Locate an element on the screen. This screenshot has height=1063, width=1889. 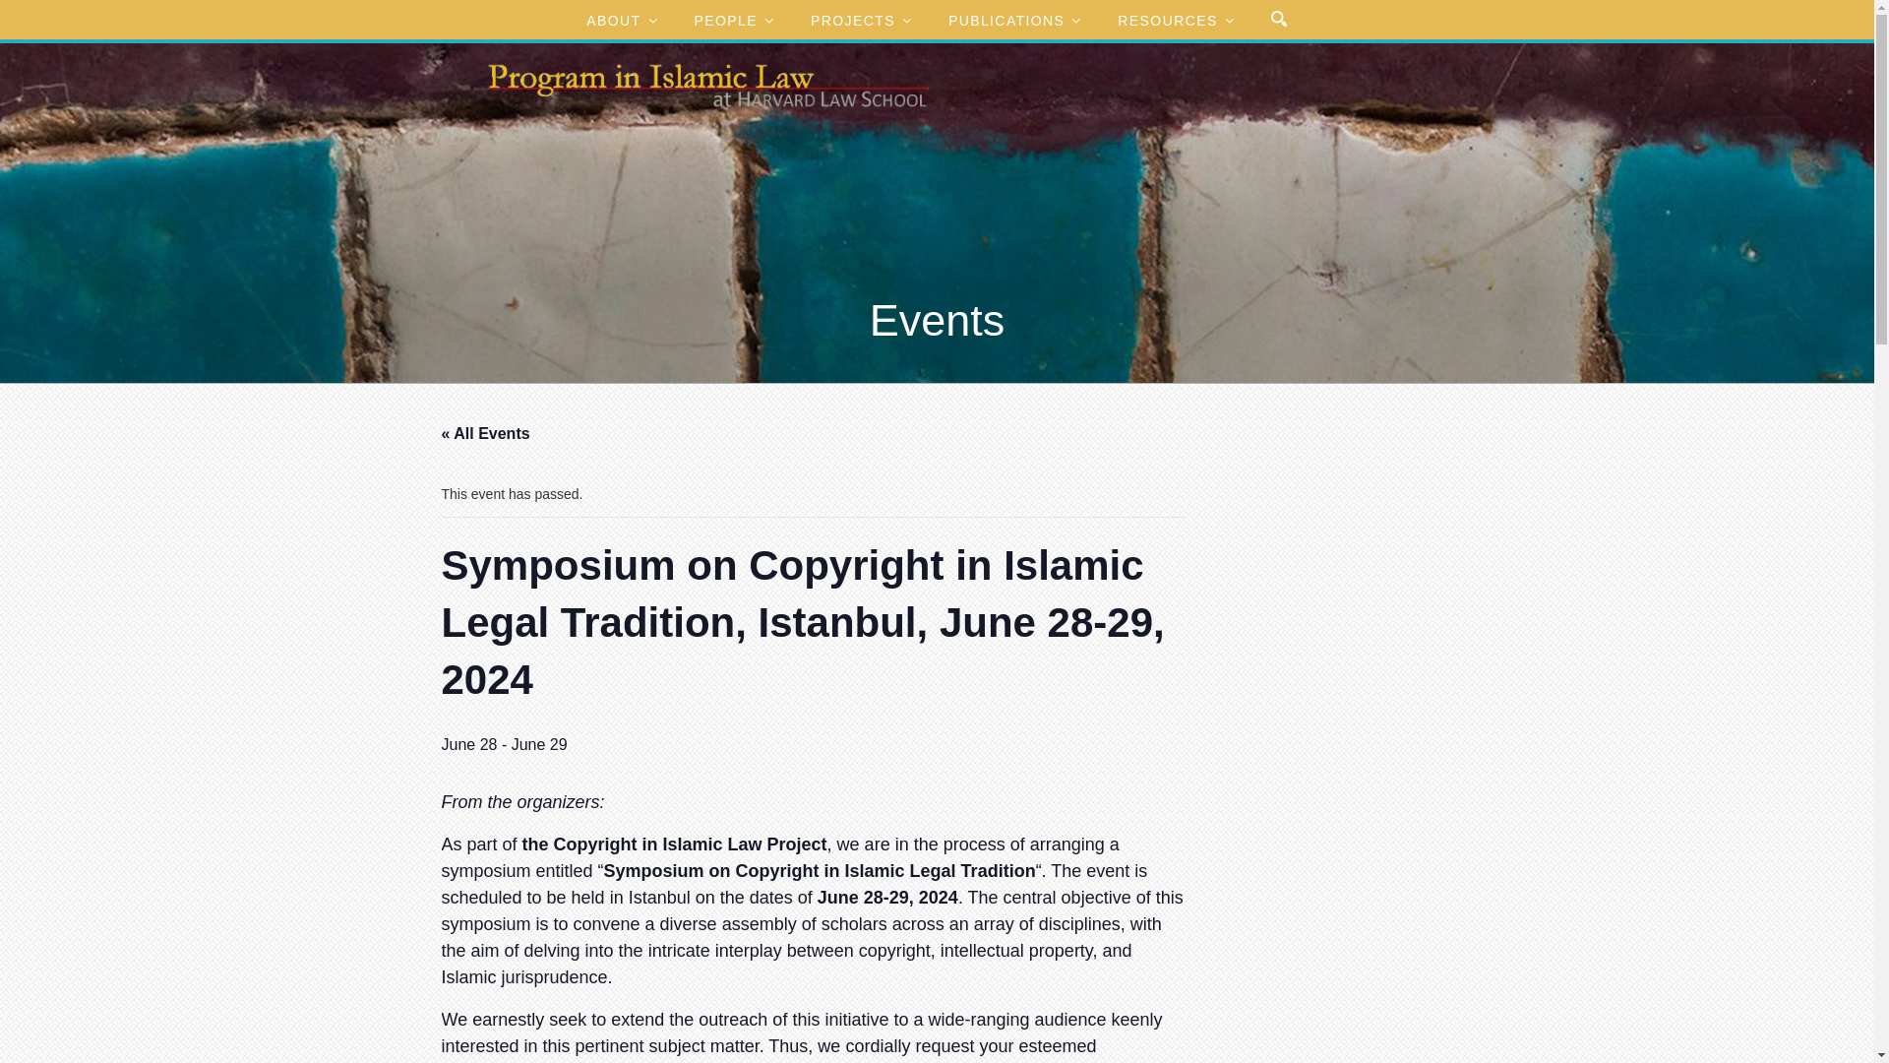
PEOPLE is located at coordinates (732, 20).